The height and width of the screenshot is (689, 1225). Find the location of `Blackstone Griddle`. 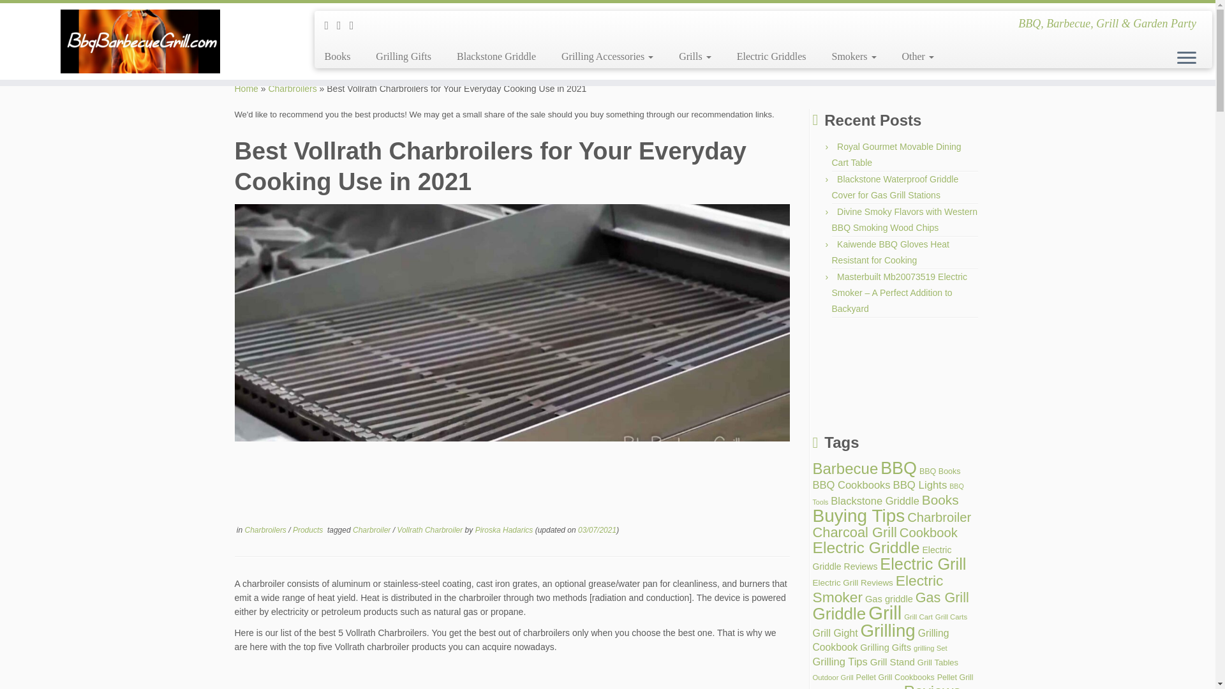

Blackstone Griddle is located at coordinates (496, 56).